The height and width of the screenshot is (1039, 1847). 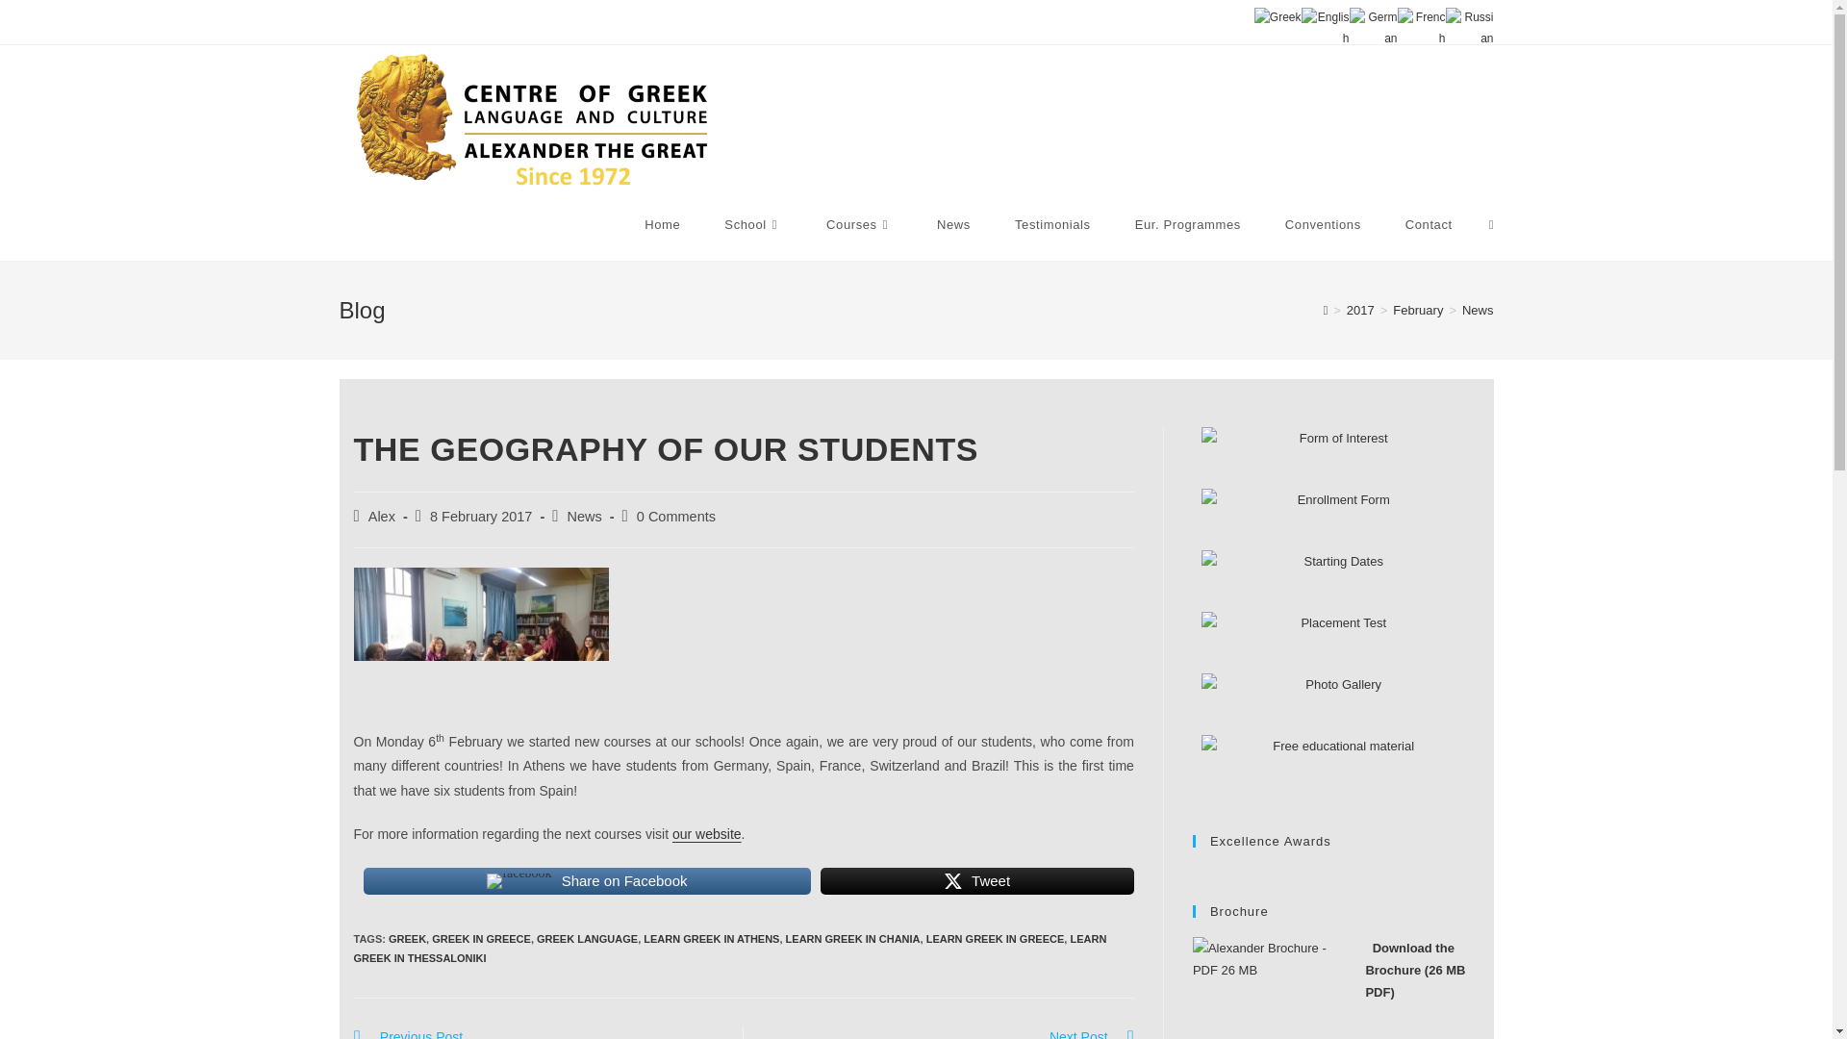 I want to click on Form of Interest, so click(x=1335, y=519).